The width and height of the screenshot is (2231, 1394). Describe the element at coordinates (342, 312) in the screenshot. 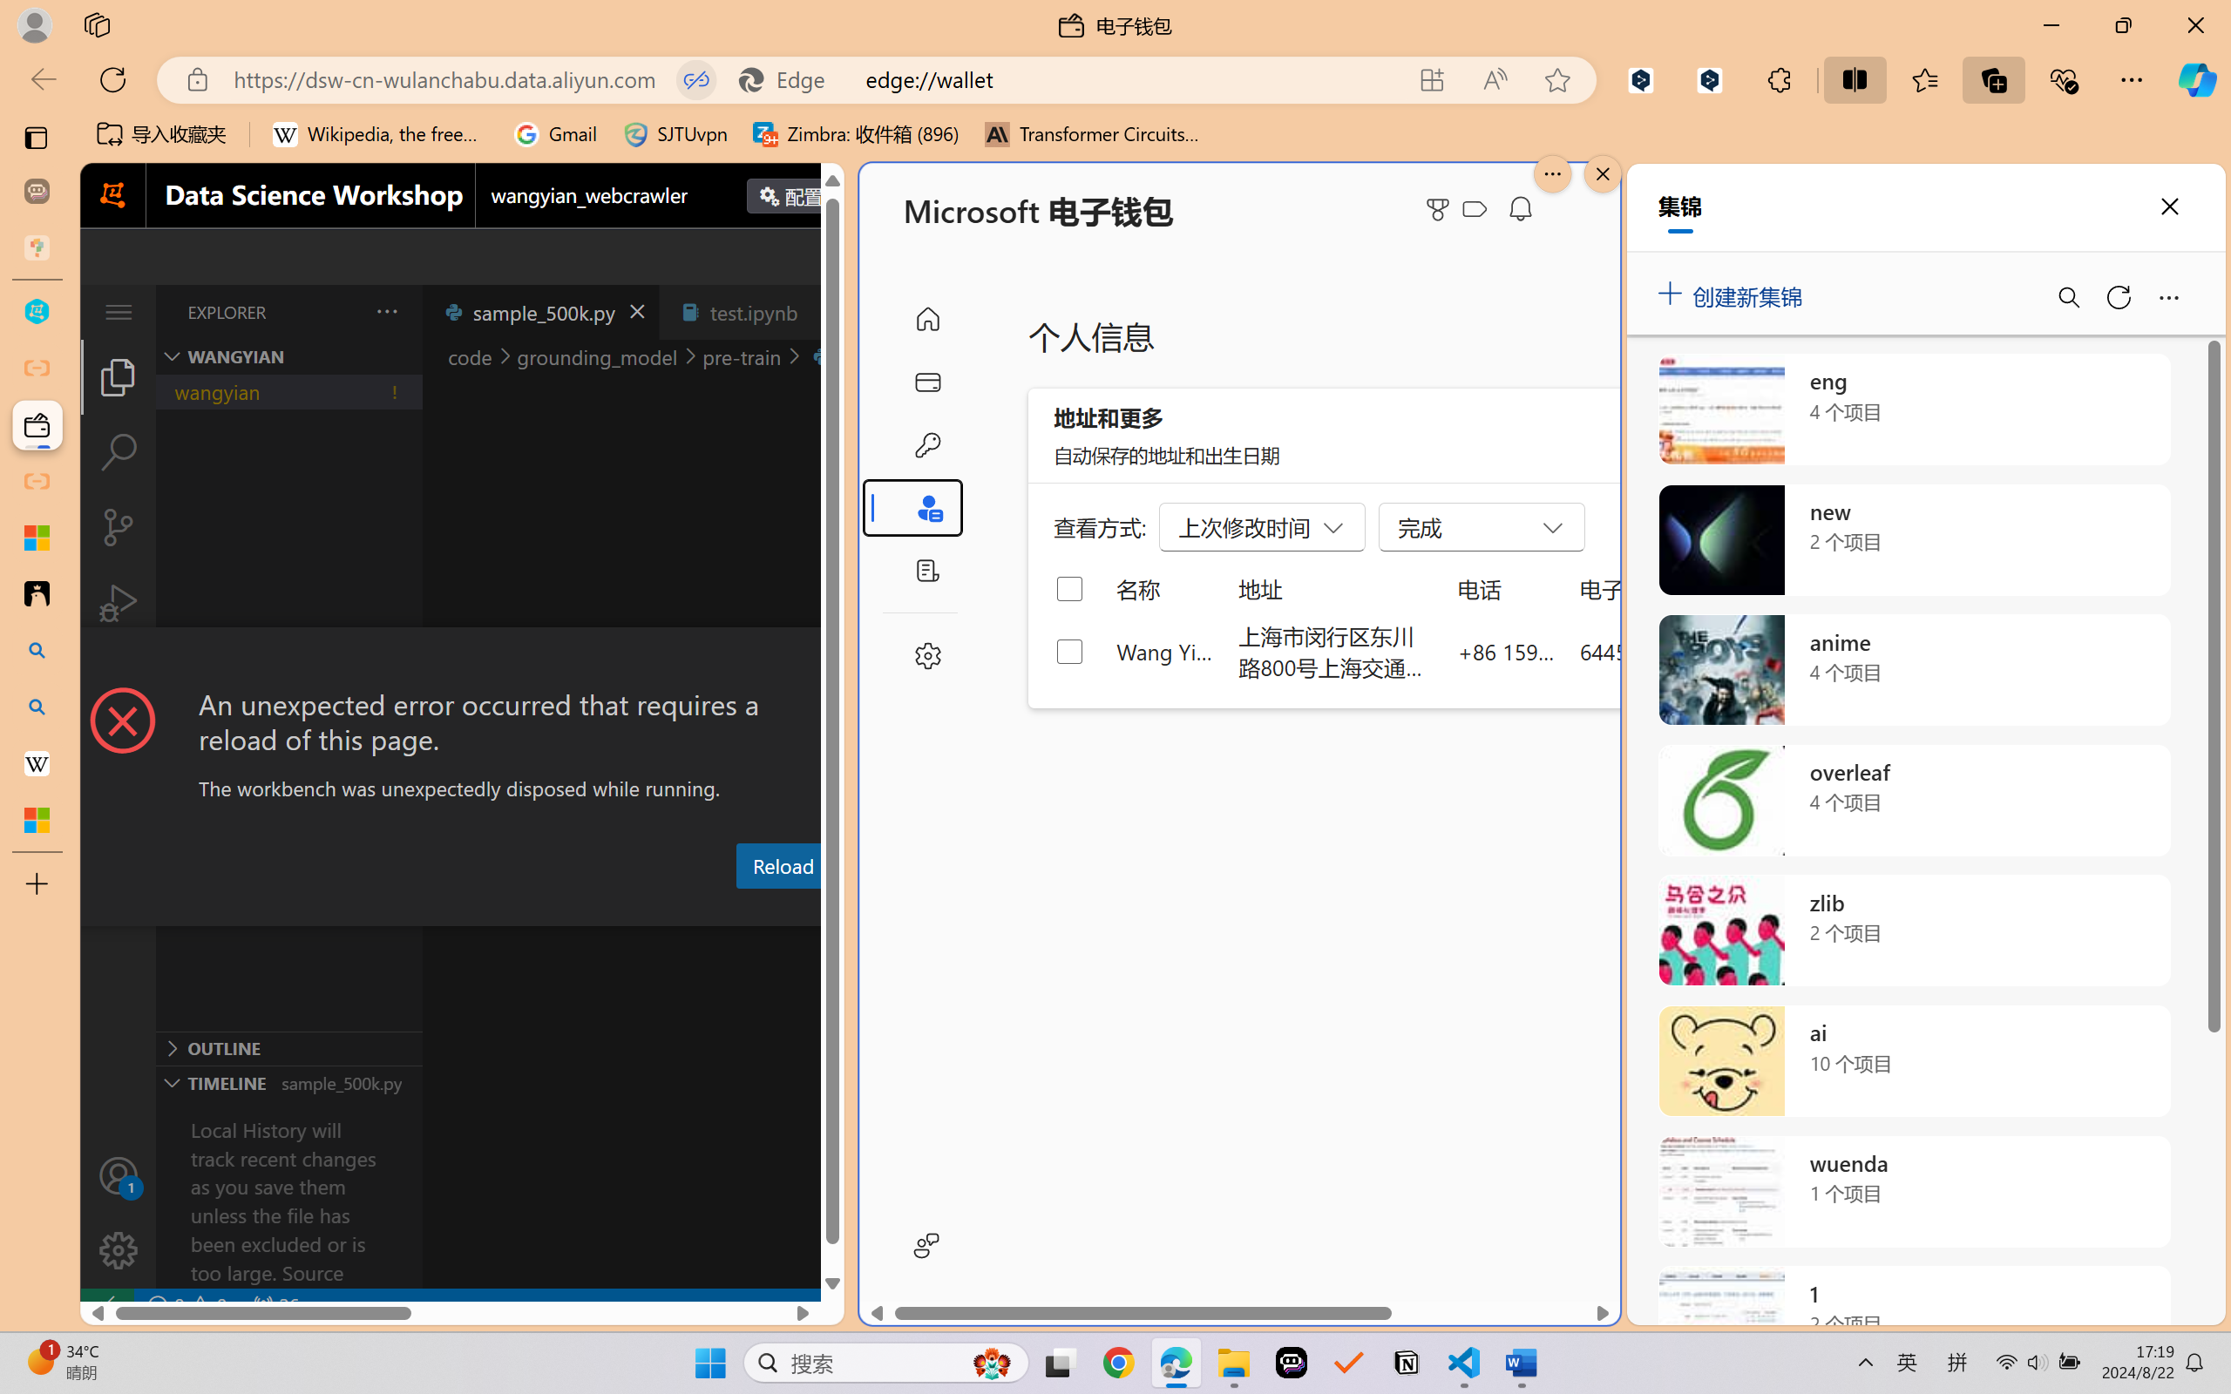

I see `Explorer actions` at that location.